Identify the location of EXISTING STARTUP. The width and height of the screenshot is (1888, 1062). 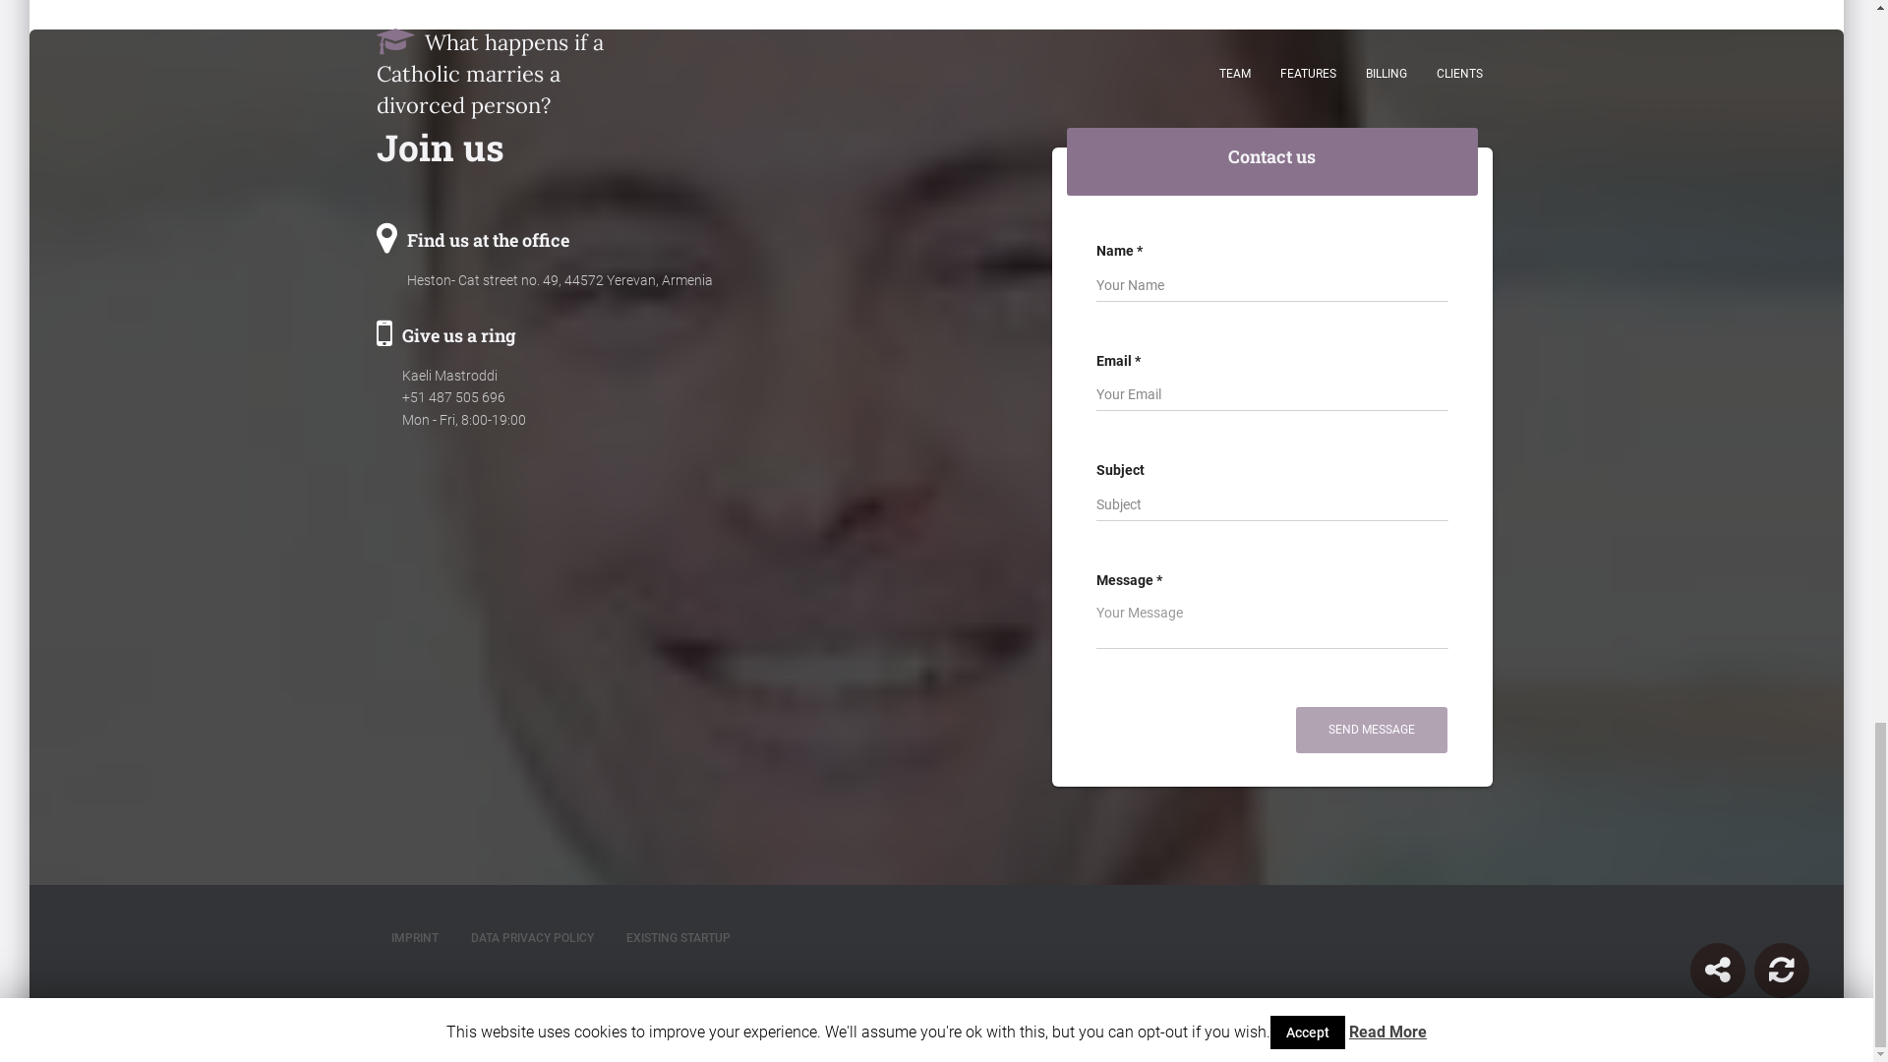
(678, 938).